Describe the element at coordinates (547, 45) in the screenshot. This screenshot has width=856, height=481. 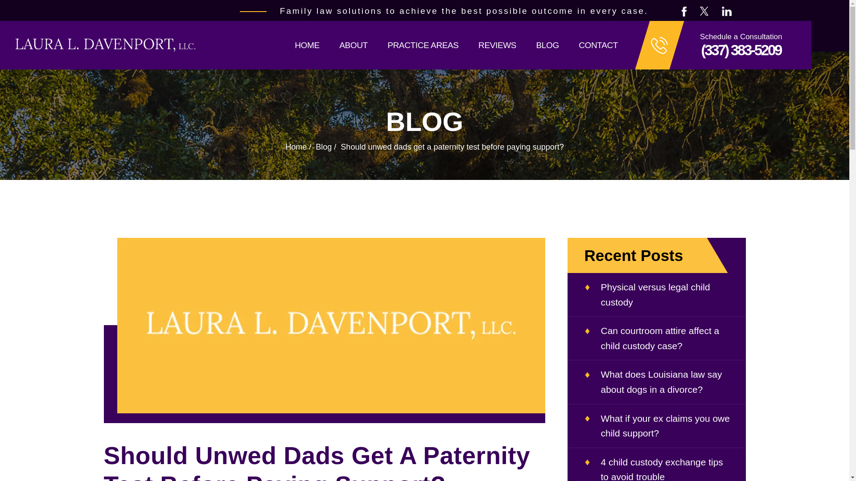
I see `BLOG` at that location.